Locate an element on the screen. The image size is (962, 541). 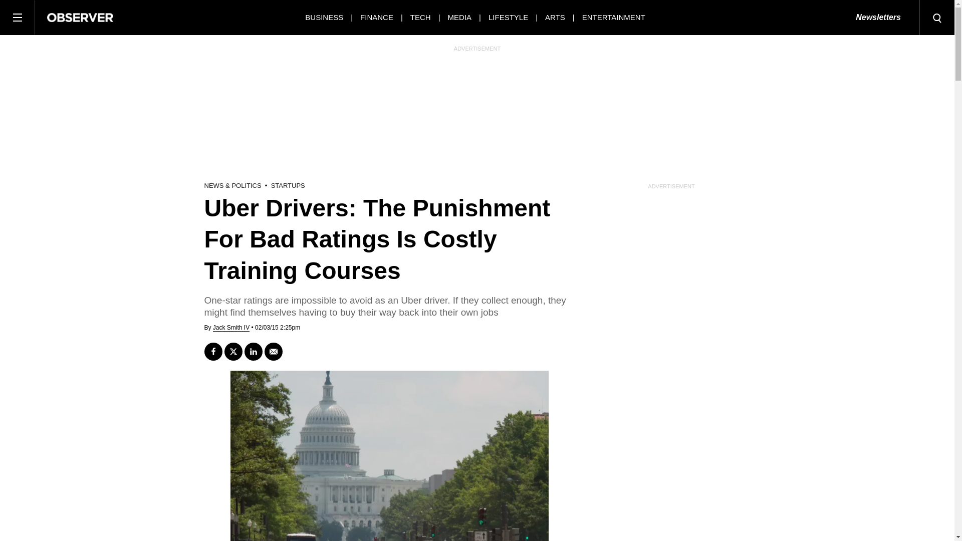
Tweet is located at coordinates (233, 352).